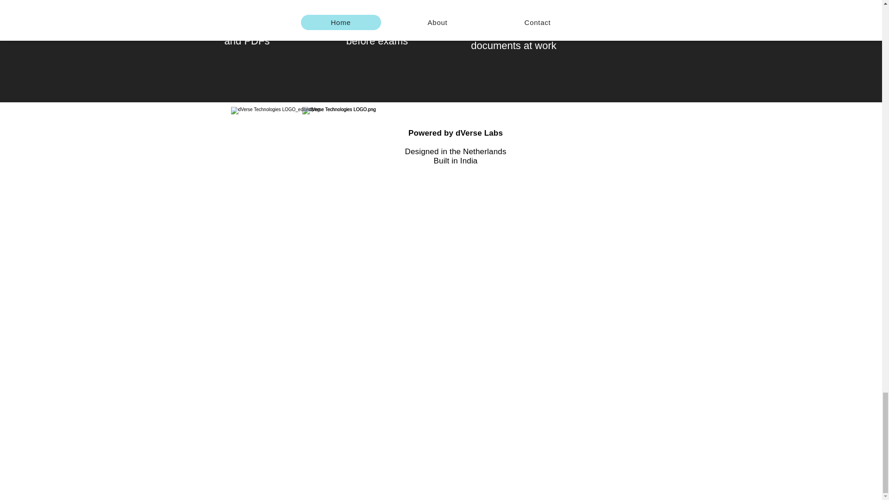  Describe the element at coordinates (300, 140) in the screenshot. I see `dVerse Technologies LOGO.png` at that location.